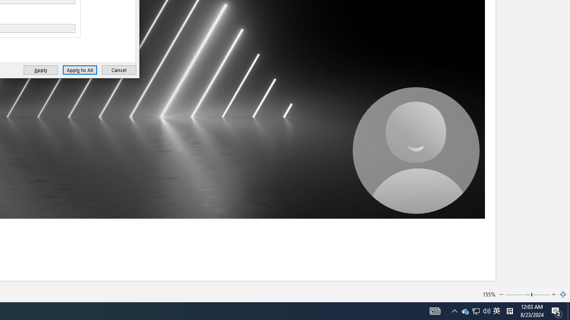  I want to click on Zoom to Page, so click(465, 311).